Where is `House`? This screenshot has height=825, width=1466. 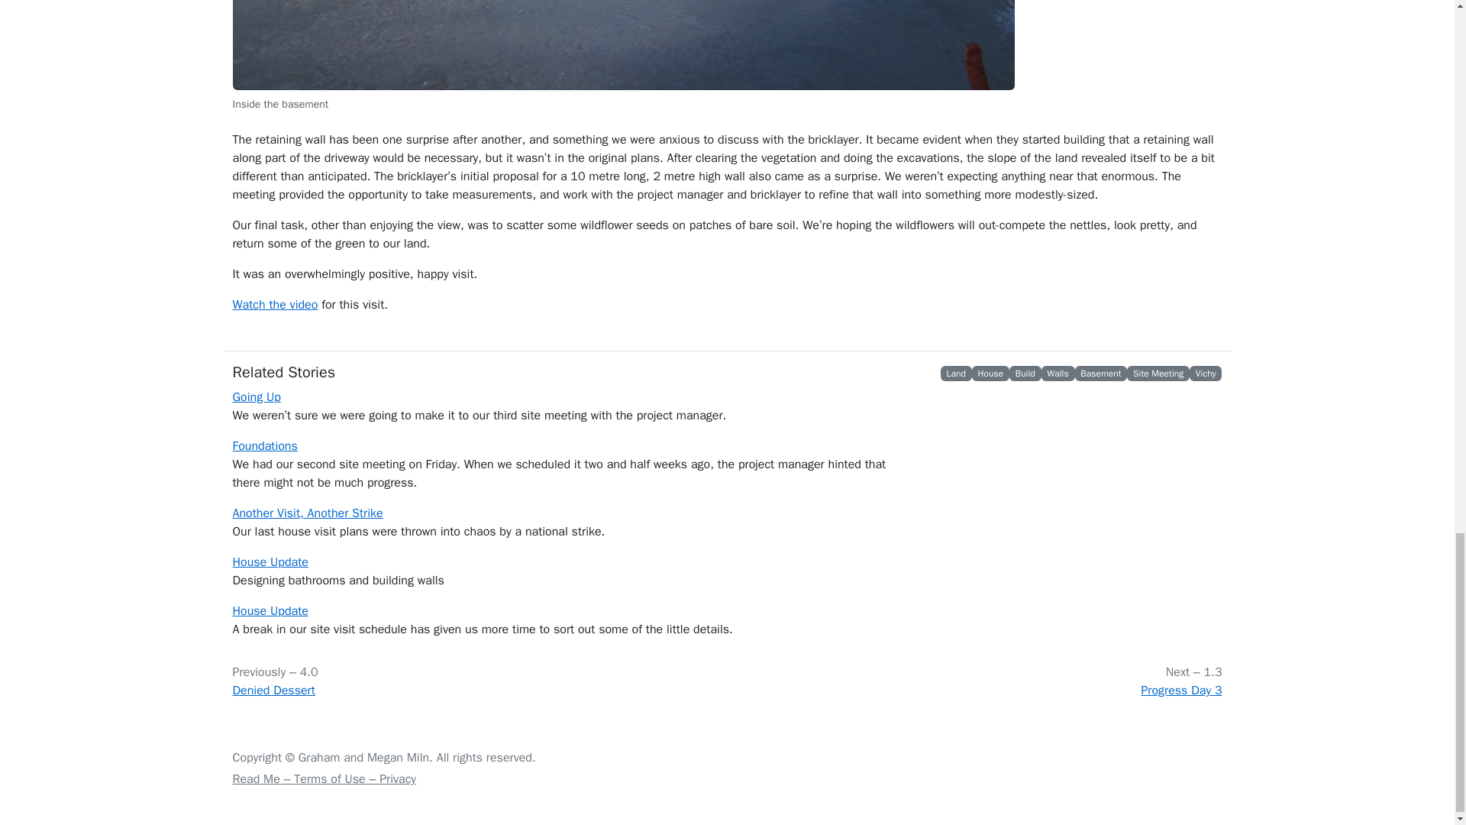
House is located at coordinates (991, 373).